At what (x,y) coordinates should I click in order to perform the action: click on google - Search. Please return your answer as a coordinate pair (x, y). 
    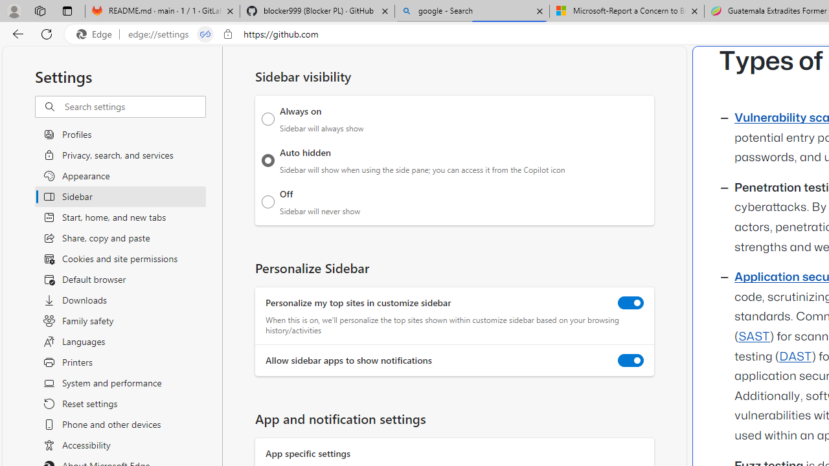
    Looking at the image, I should click on (472, 12).